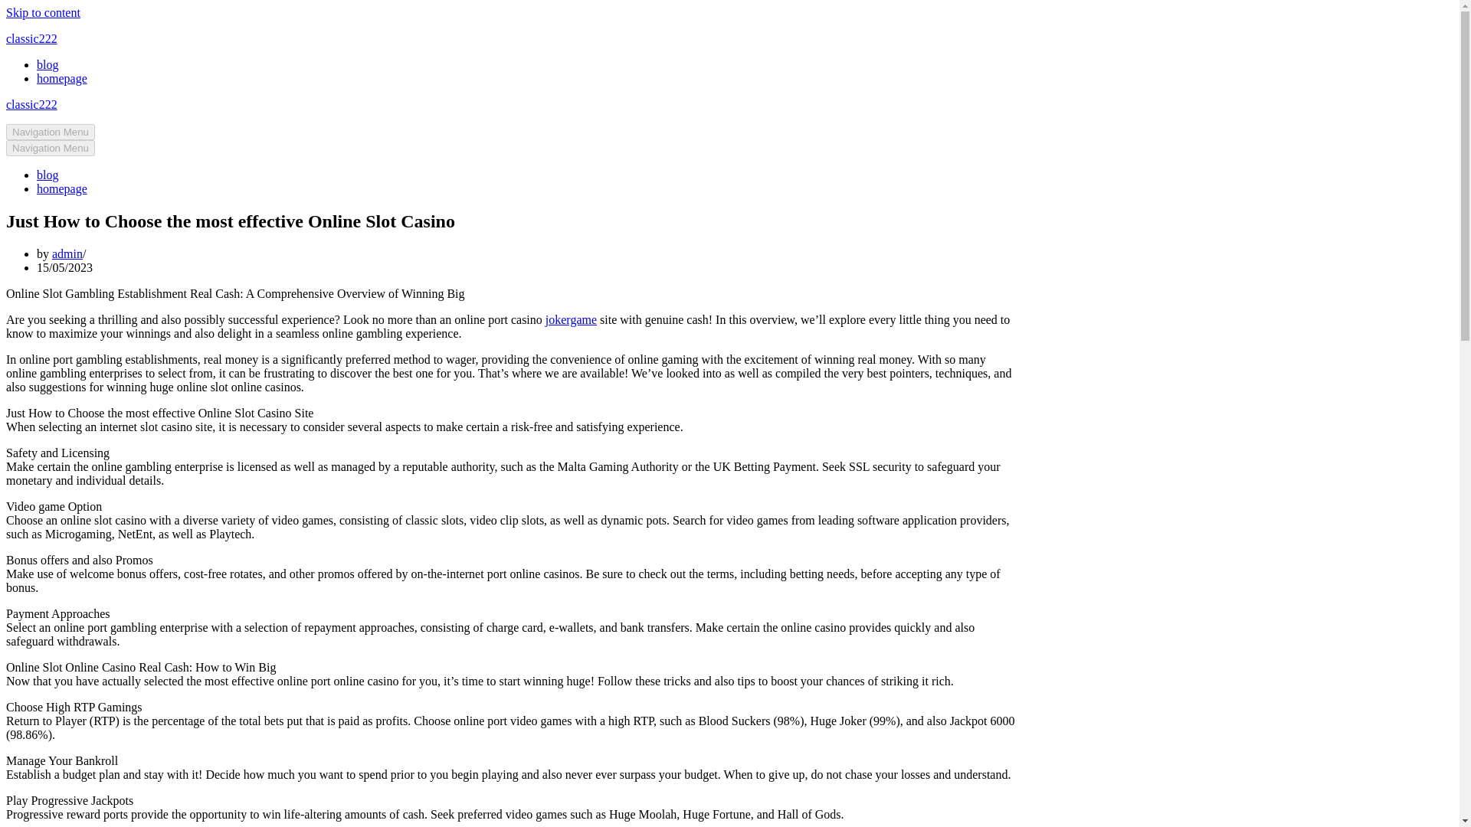 The image size is (1471, 827). I want to click on homepage, so click(61, 78).